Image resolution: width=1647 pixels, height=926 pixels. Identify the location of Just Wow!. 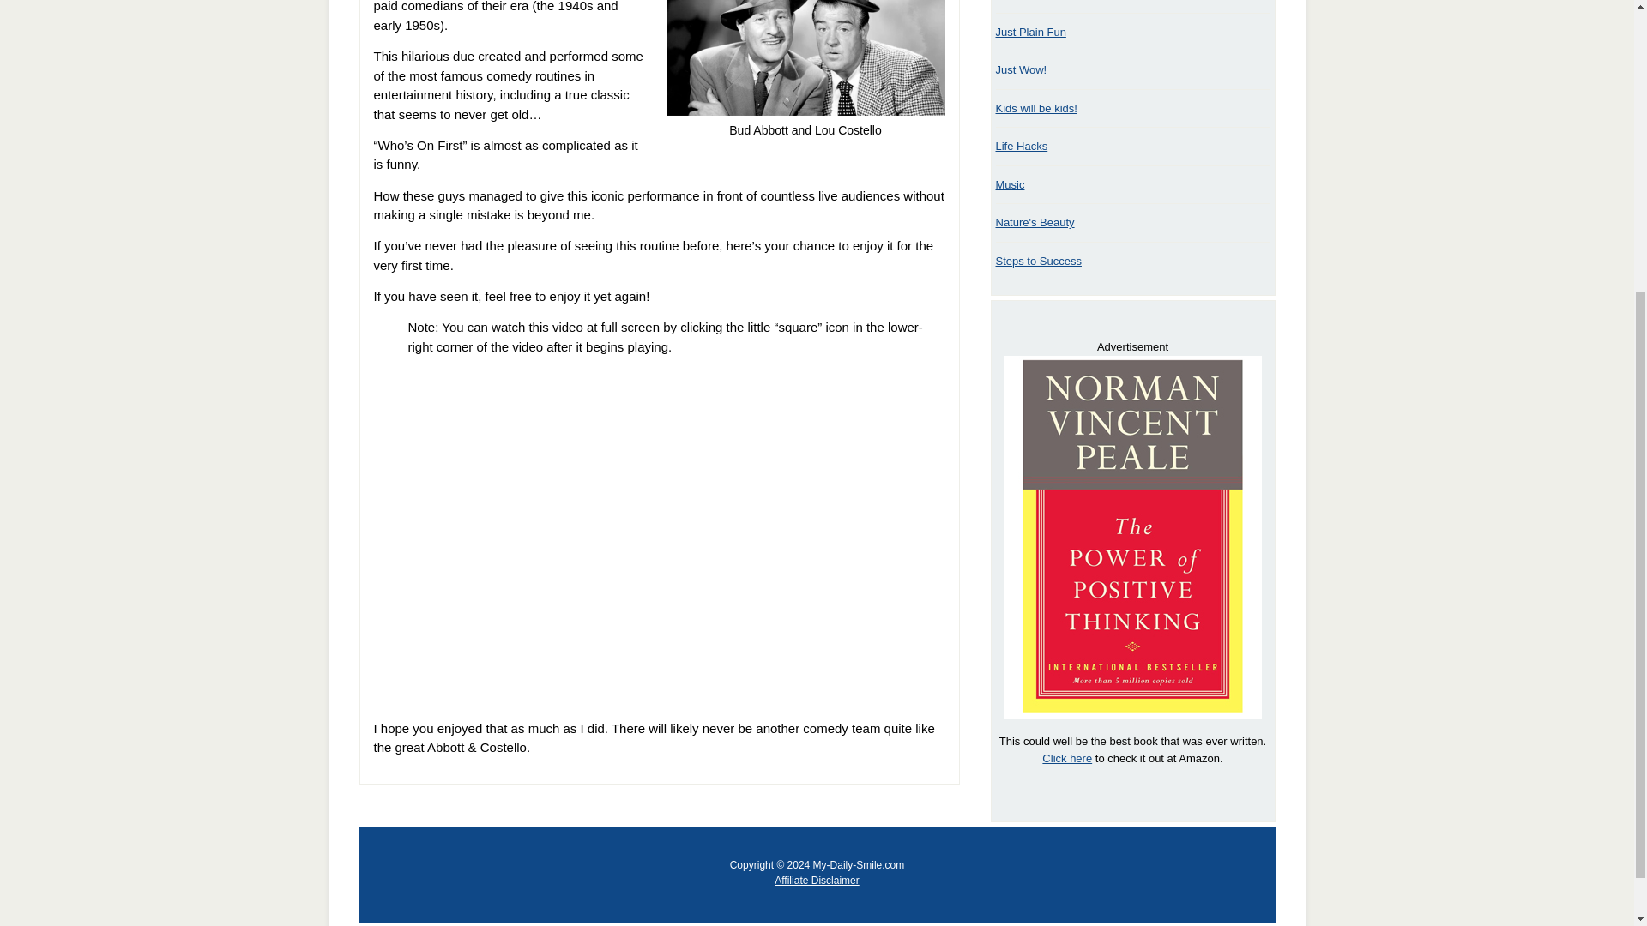
(1020, 69).